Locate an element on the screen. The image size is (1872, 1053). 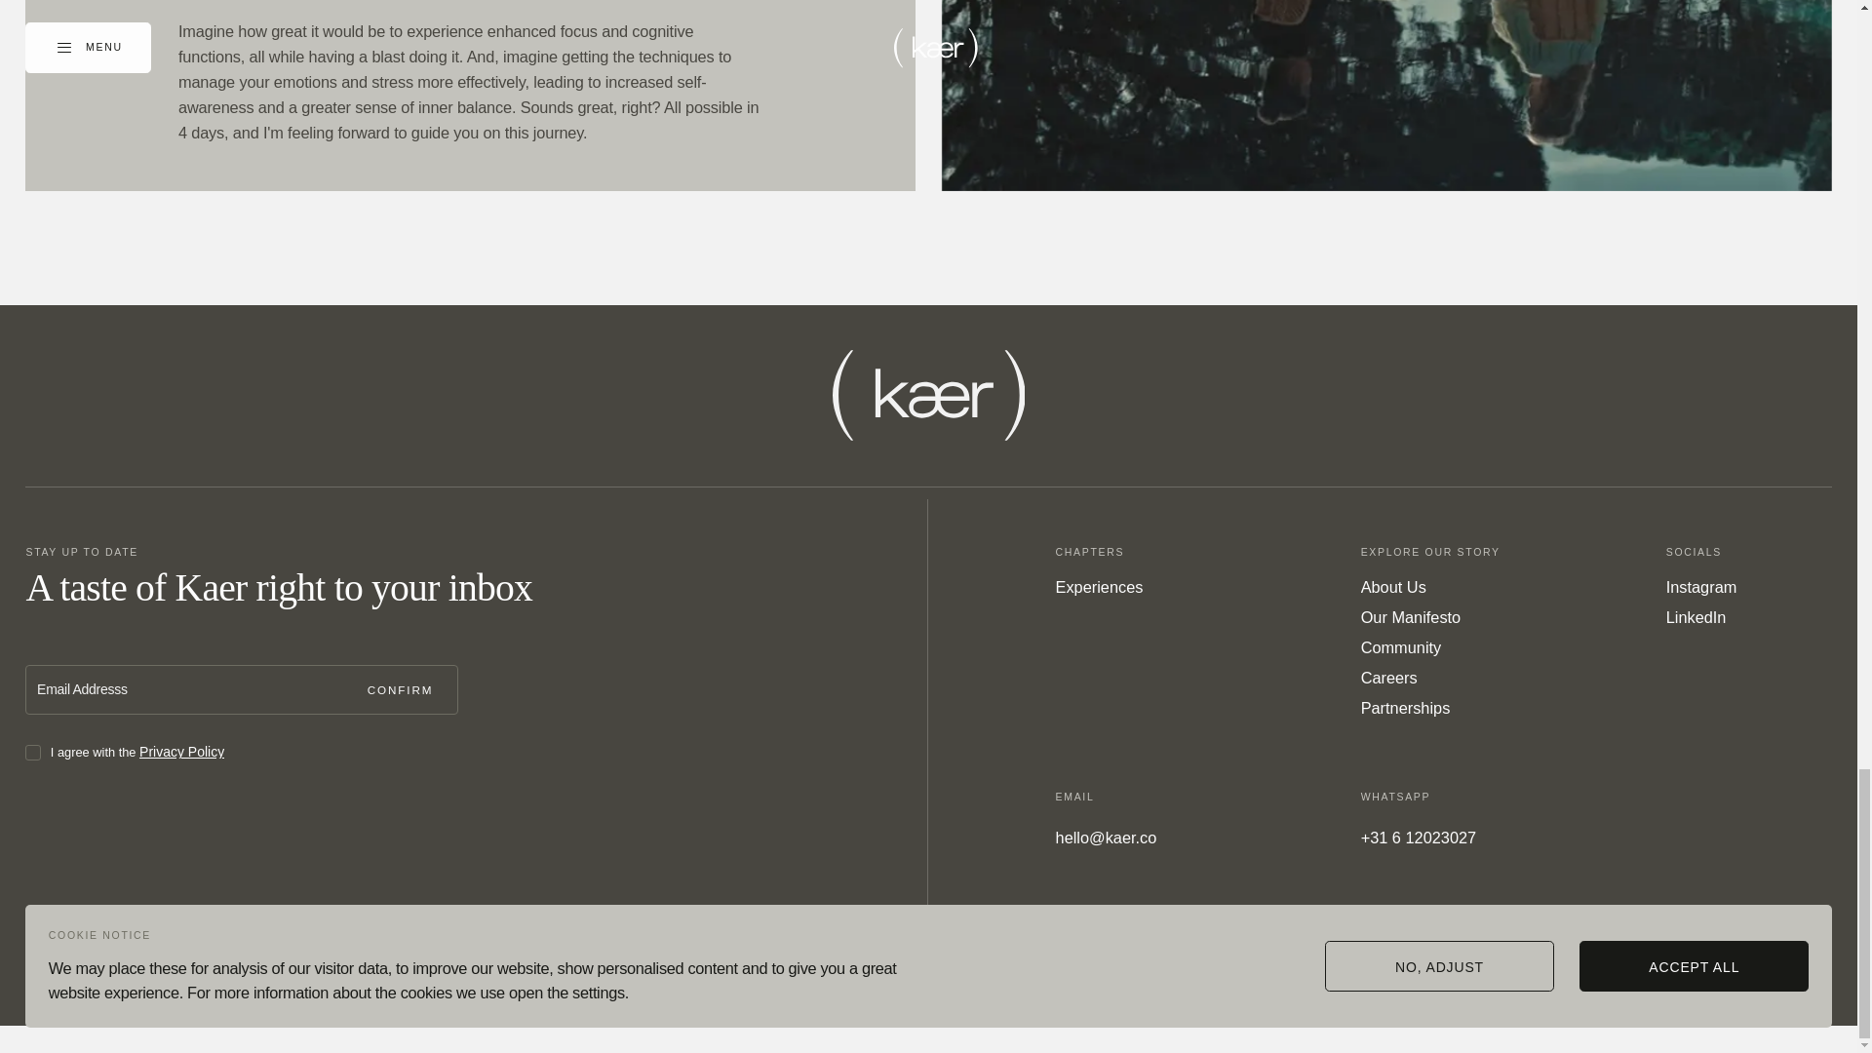
PRIVACY POLICY is located at coordinates (1776, 995).